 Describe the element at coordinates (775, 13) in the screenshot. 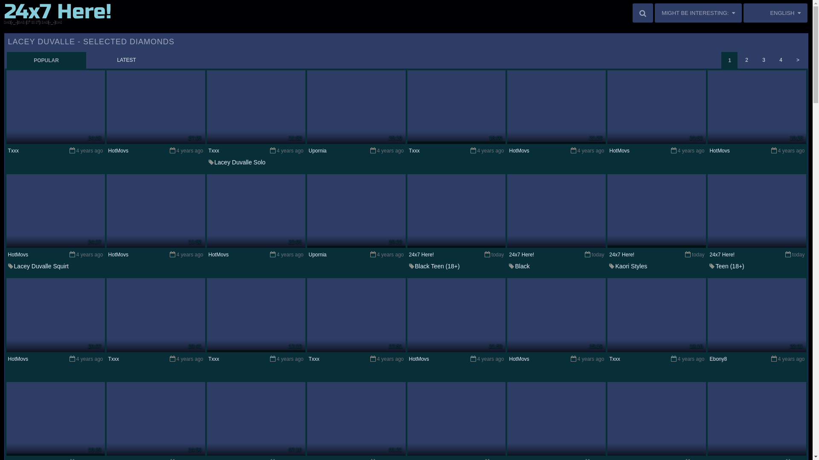

I see `ENGLISH` at that location.